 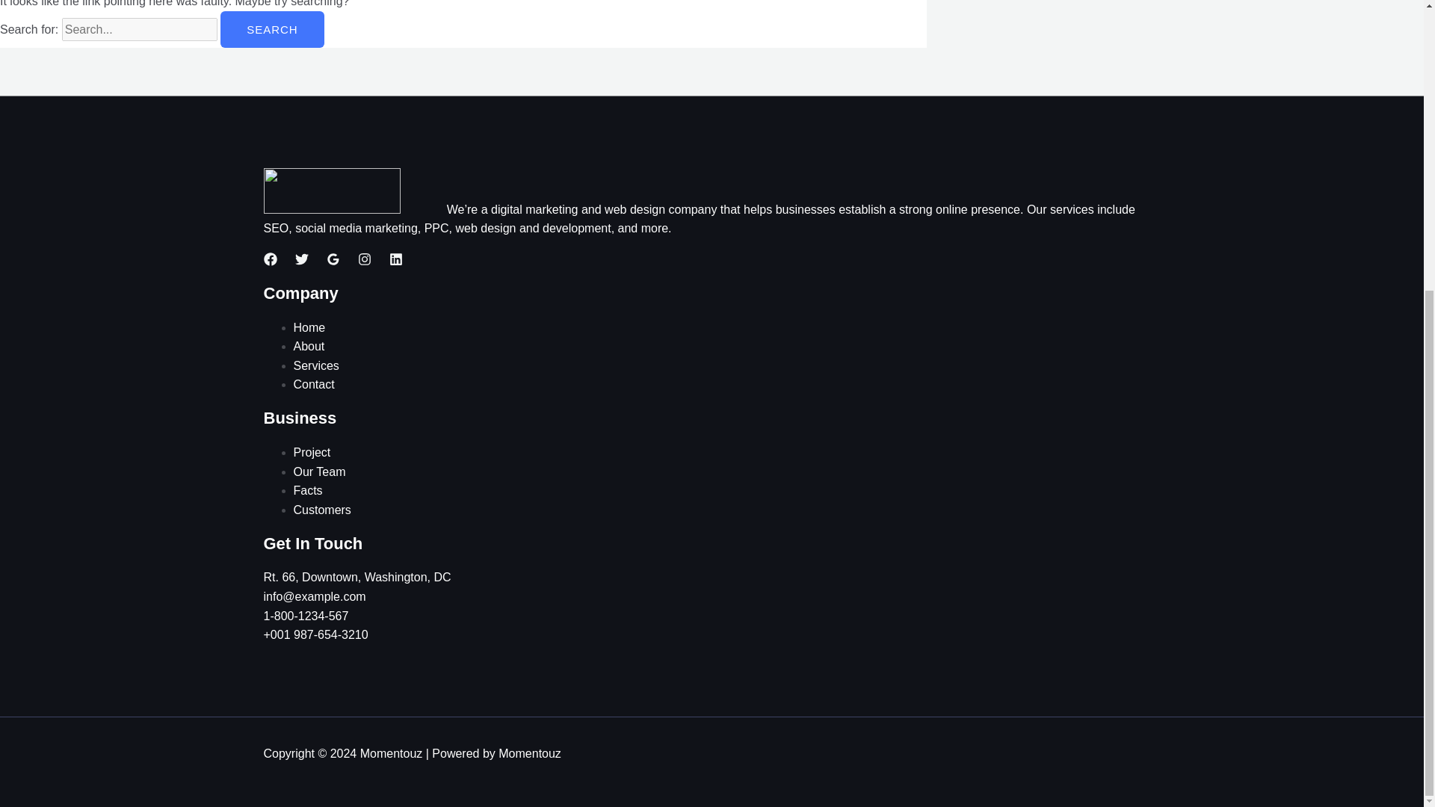 I want to click on Contact, so click(x=313, y=384).